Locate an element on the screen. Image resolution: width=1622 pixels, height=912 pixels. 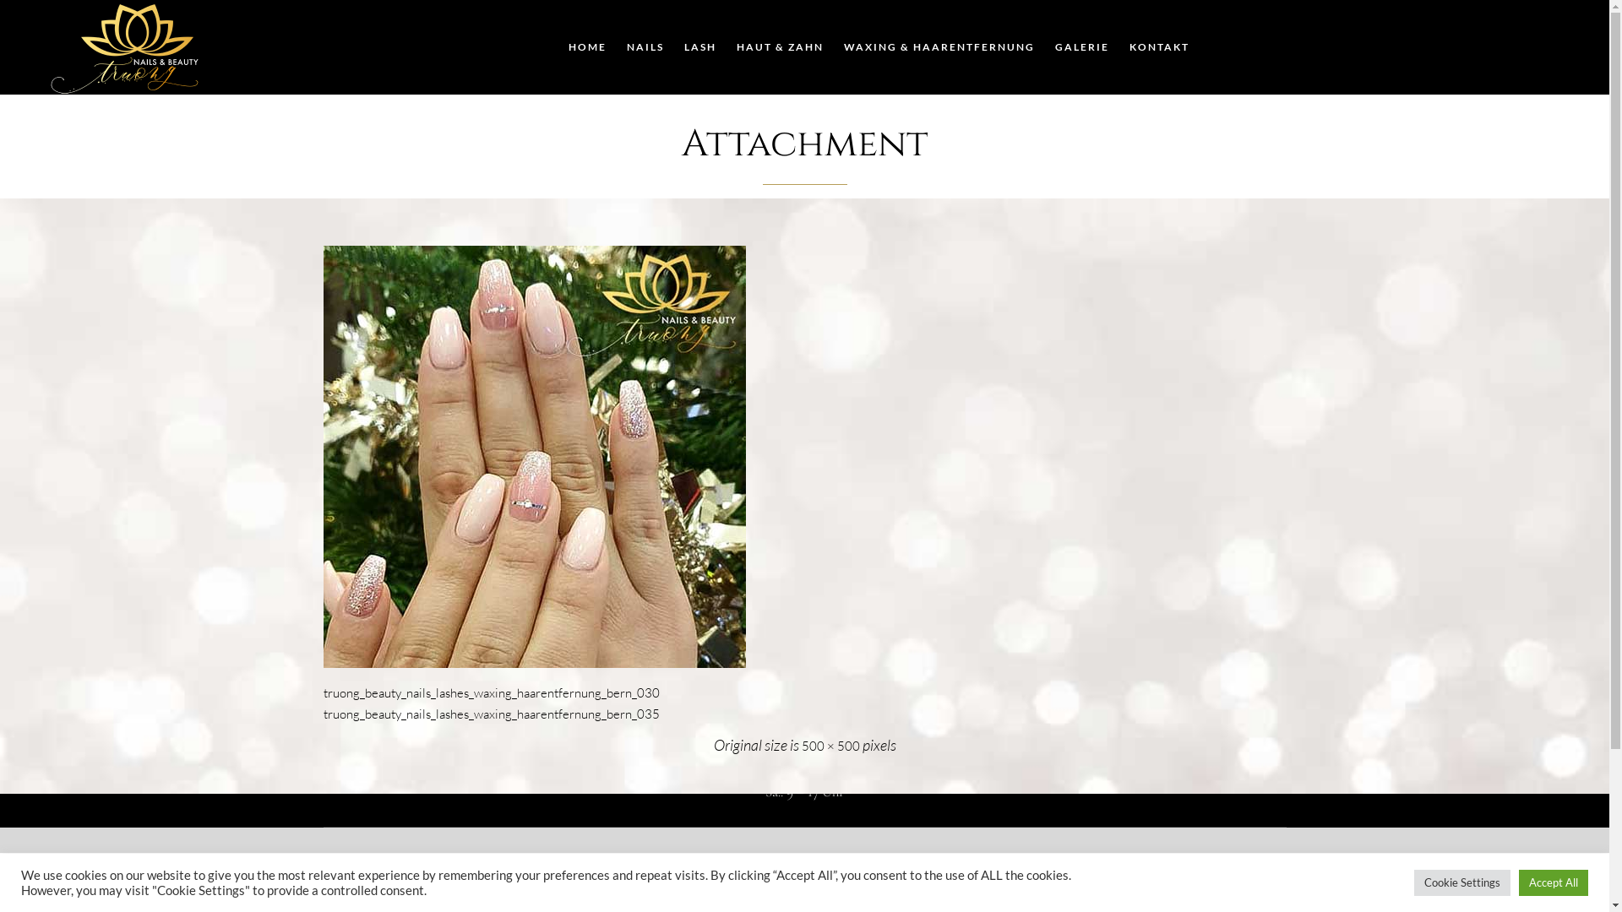
KONTAKT is located at coordinates (1159, 47).